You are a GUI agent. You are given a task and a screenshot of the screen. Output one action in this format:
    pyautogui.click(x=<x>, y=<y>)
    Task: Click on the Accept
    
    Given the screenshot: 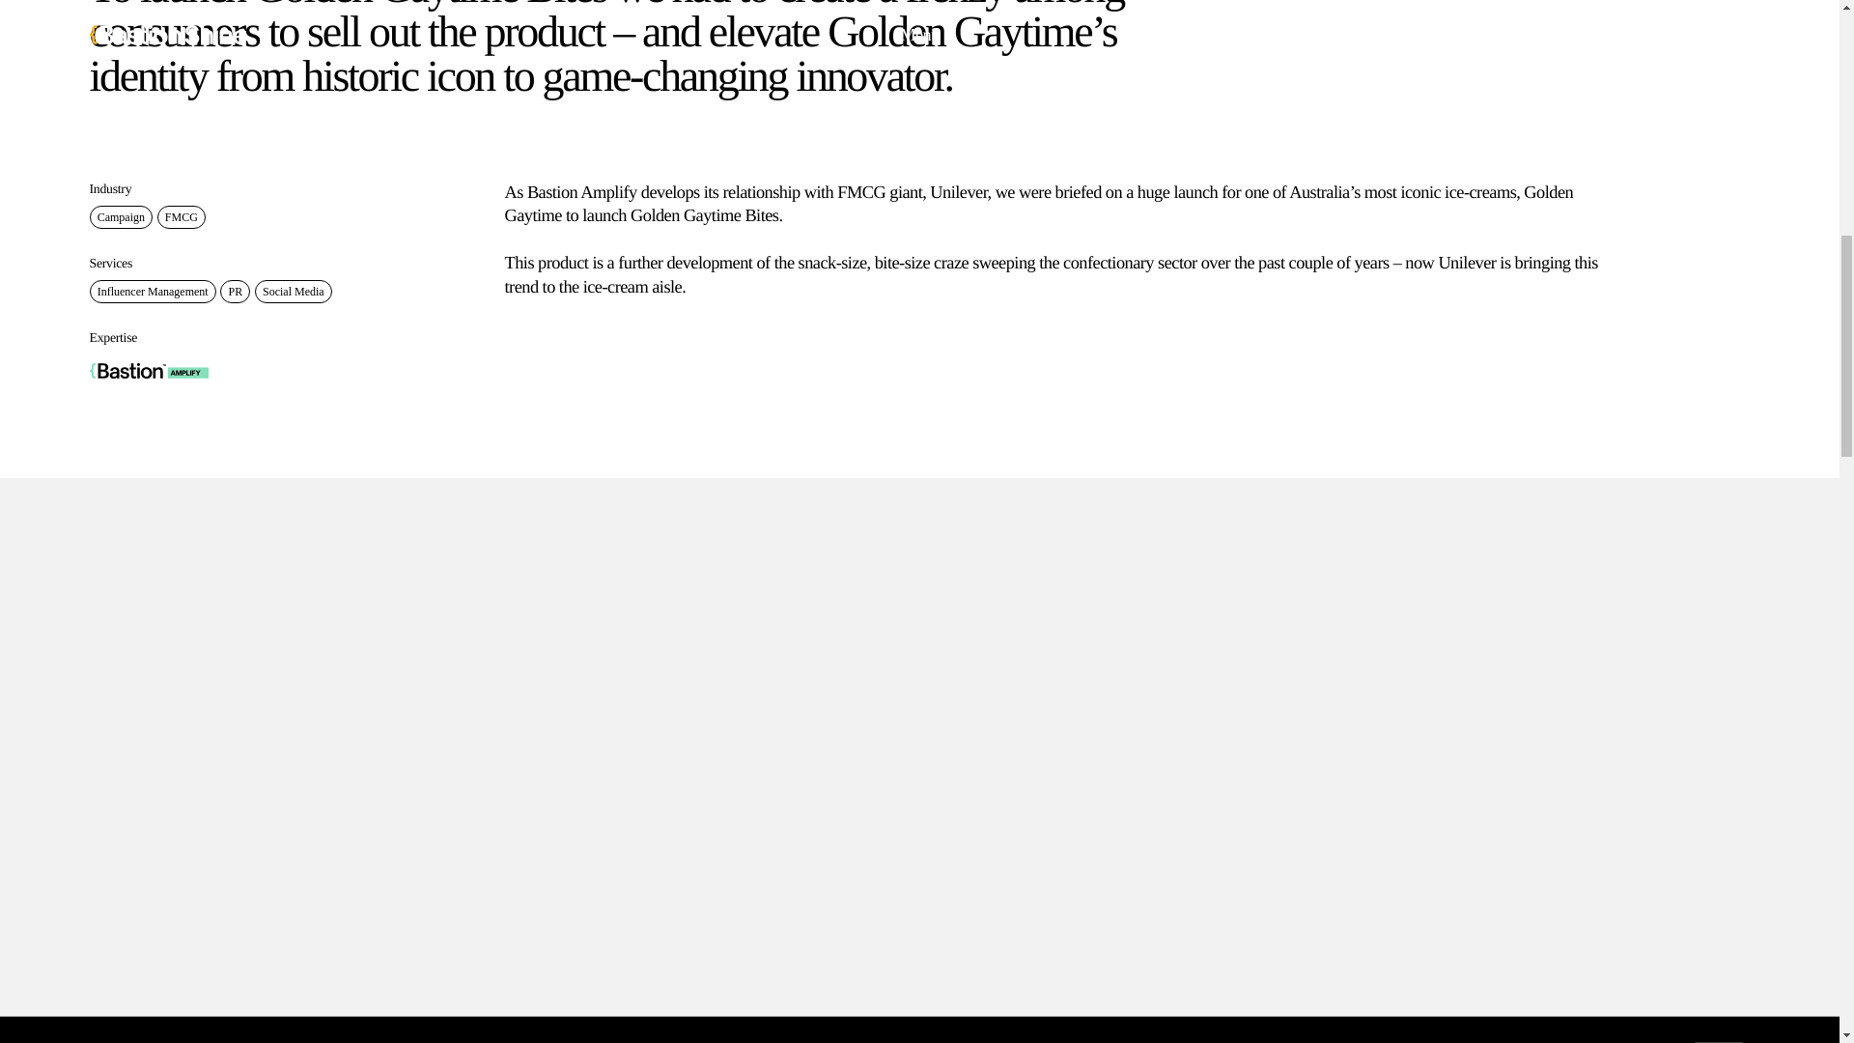 What is the action you would take?
    pyautogui.click(x=1719, y=15)
    